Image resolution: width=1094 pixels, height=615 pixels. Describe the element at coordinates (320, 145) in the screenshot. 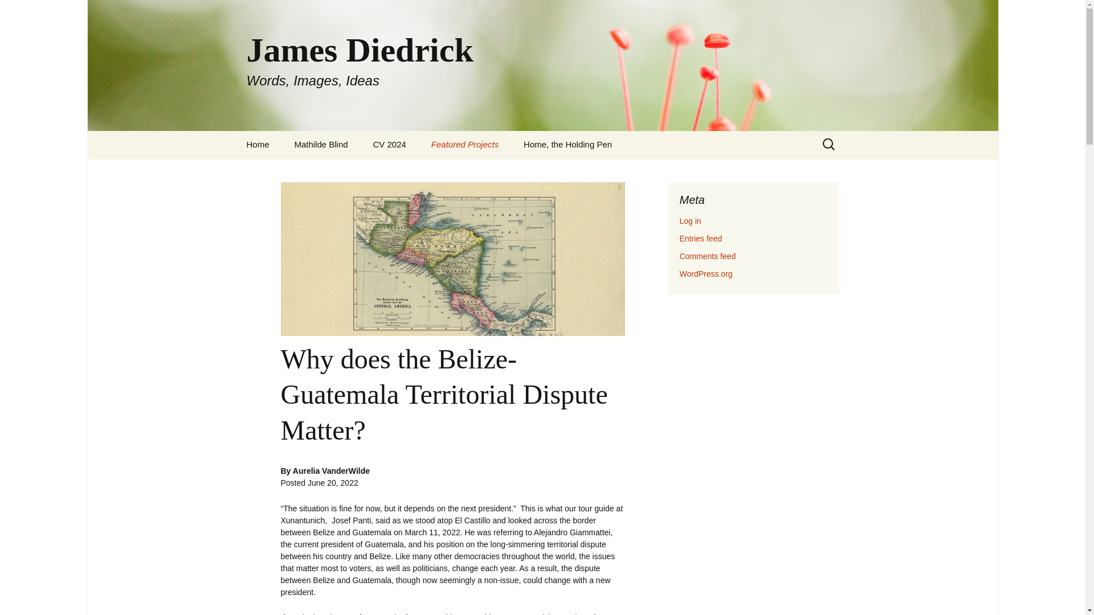

I see `Mathilde Blind` at that location.